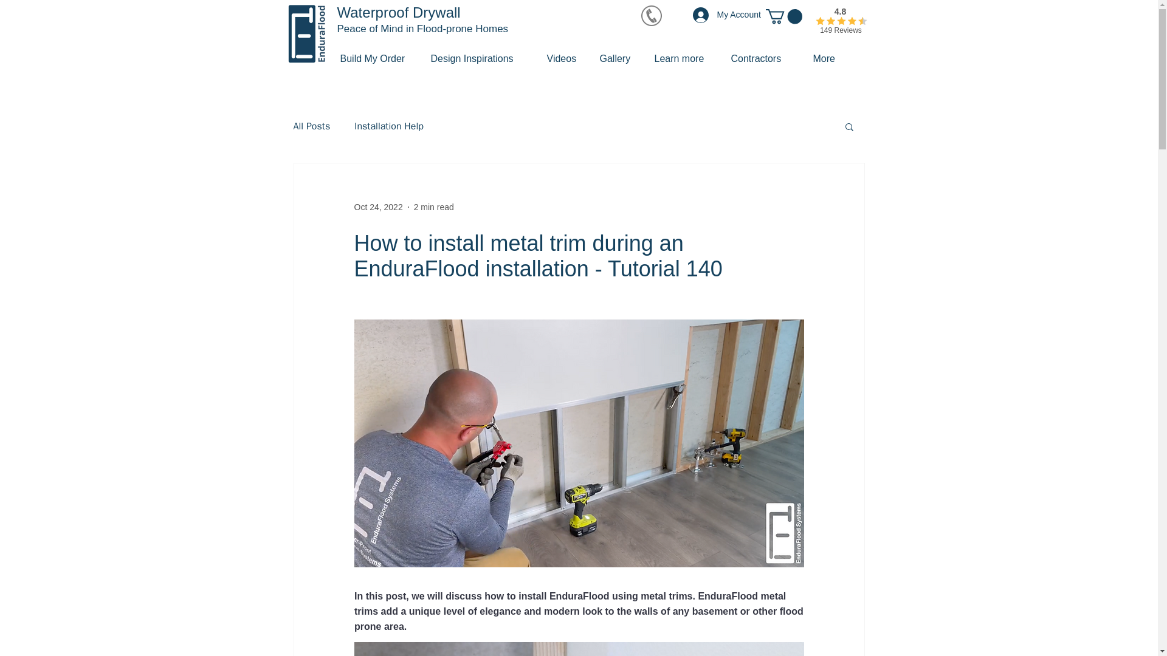 The height and width of the screenshot is (656, 1167). Describe the element at coordinates (618, 59) in the screenshot. I see `Gallery` at that location.